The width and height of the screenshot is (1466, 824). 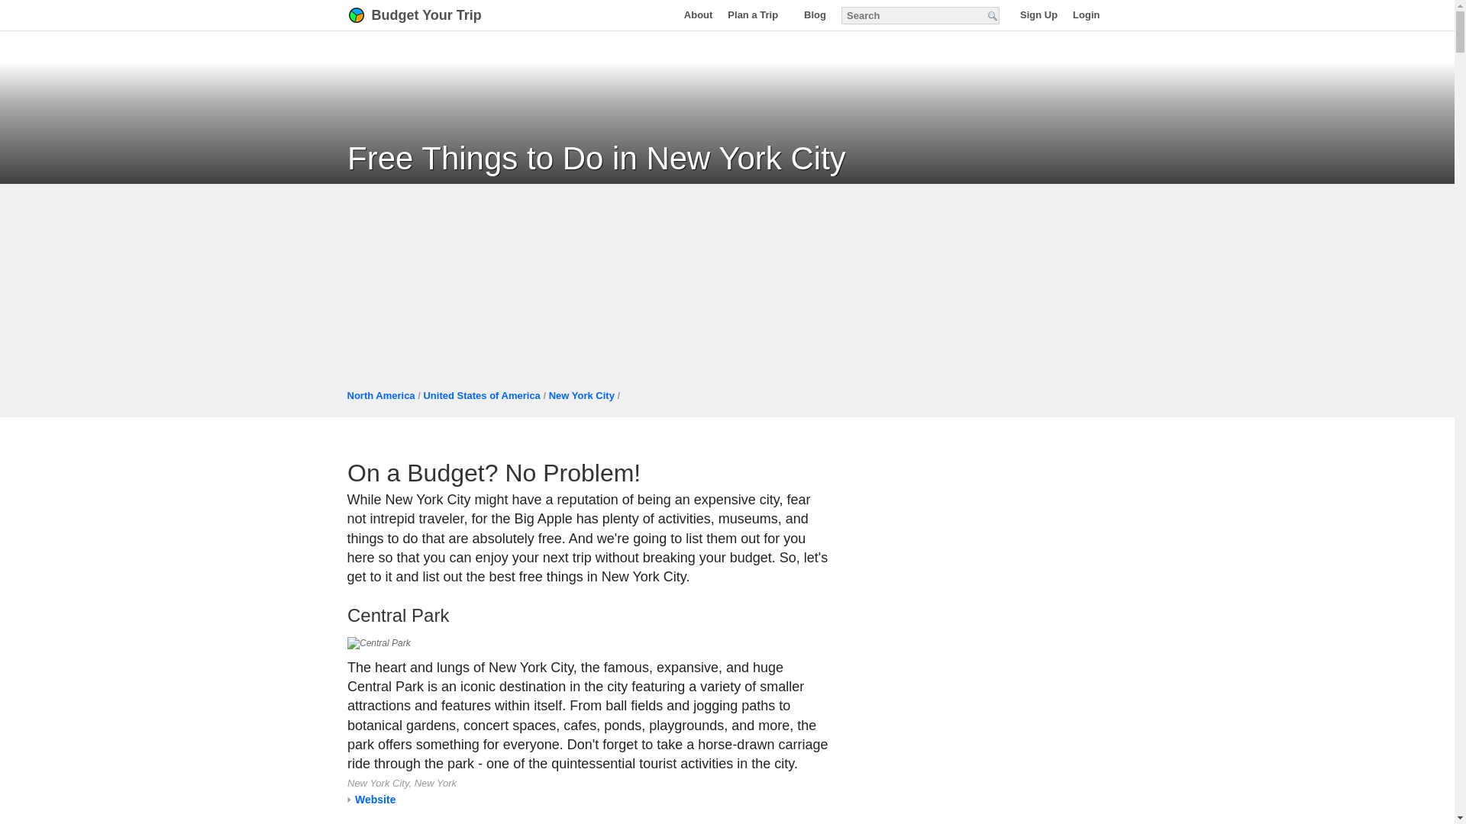 What do you see at coordinates (698, 14) in the screenshot?
I see `About` at bounding box center [698, 14].